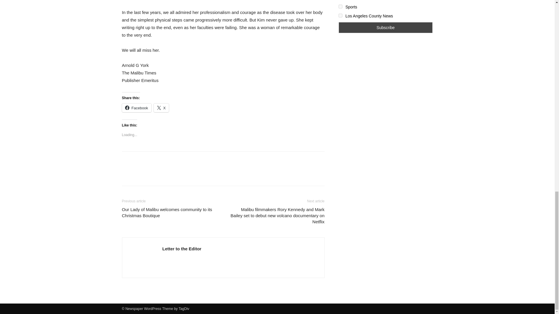 This screenshot has width=559, height=314. What do you see at coordinates (385, 27) in the screenshot?
I see `Subscribe` at bounding box center [385, 27].